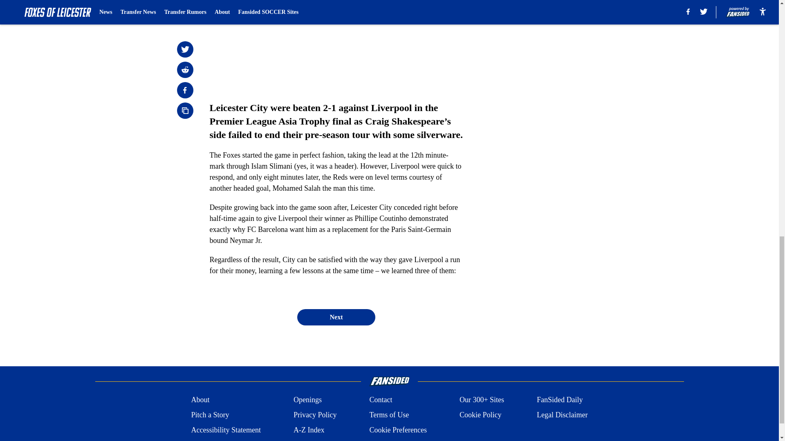  What do you see at coordinates (309, 430) in the screenshot?
I see `A-Z Index` at bounding box center [309, 430].